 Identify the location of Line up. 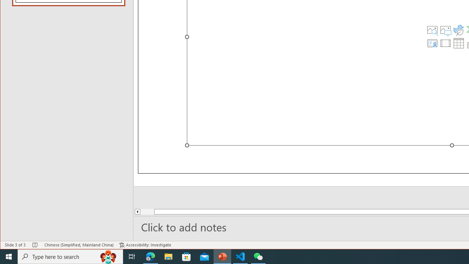
(137, 212).